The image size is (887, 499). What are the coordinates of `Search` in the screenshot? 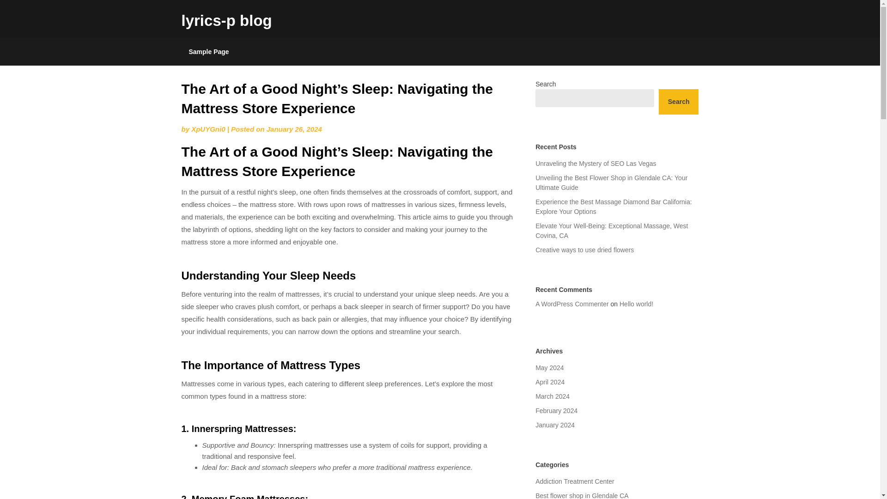 It's located at (679, 102).